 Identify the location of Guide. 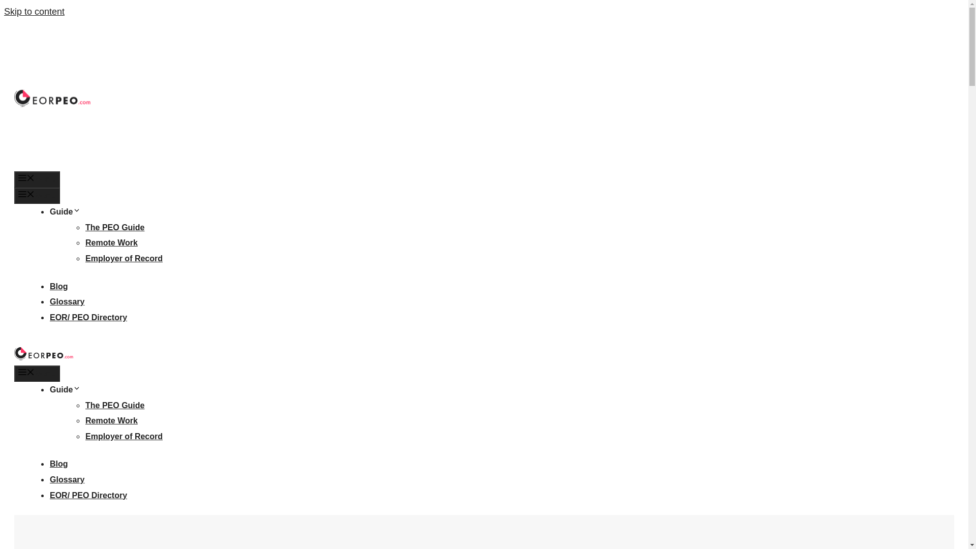
(65, 389).